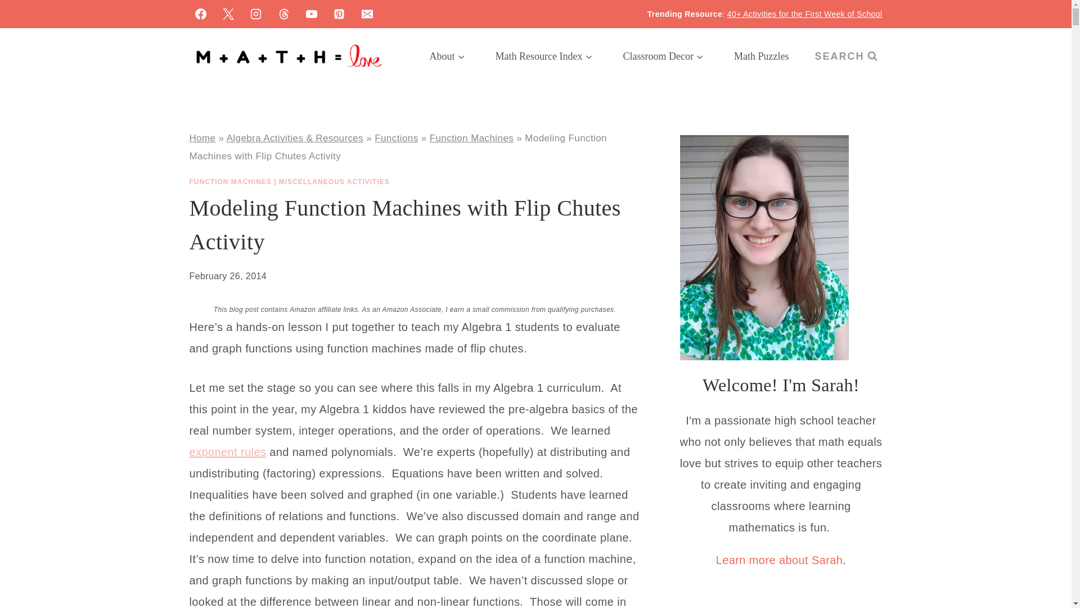  What do you see at coordinates (448, 56) in the screenshot?
I see `About` at bounding box center [448, 56].